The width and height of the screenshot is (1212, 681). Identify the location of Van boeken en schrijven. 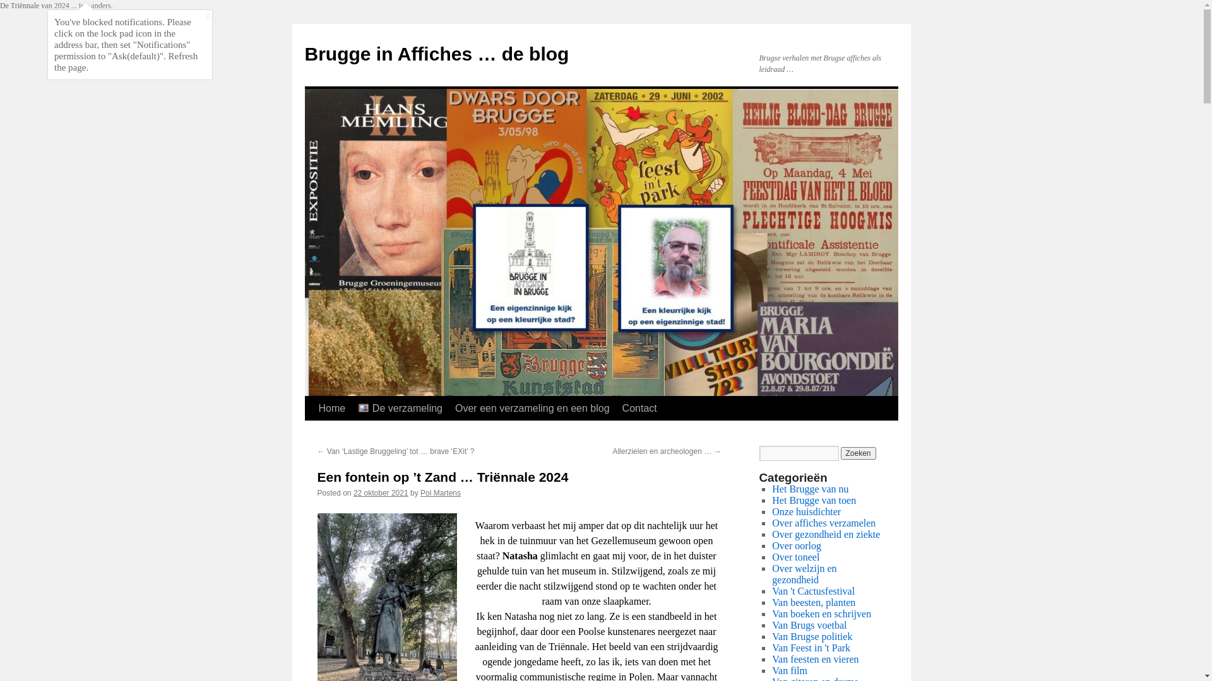
(822, 614).